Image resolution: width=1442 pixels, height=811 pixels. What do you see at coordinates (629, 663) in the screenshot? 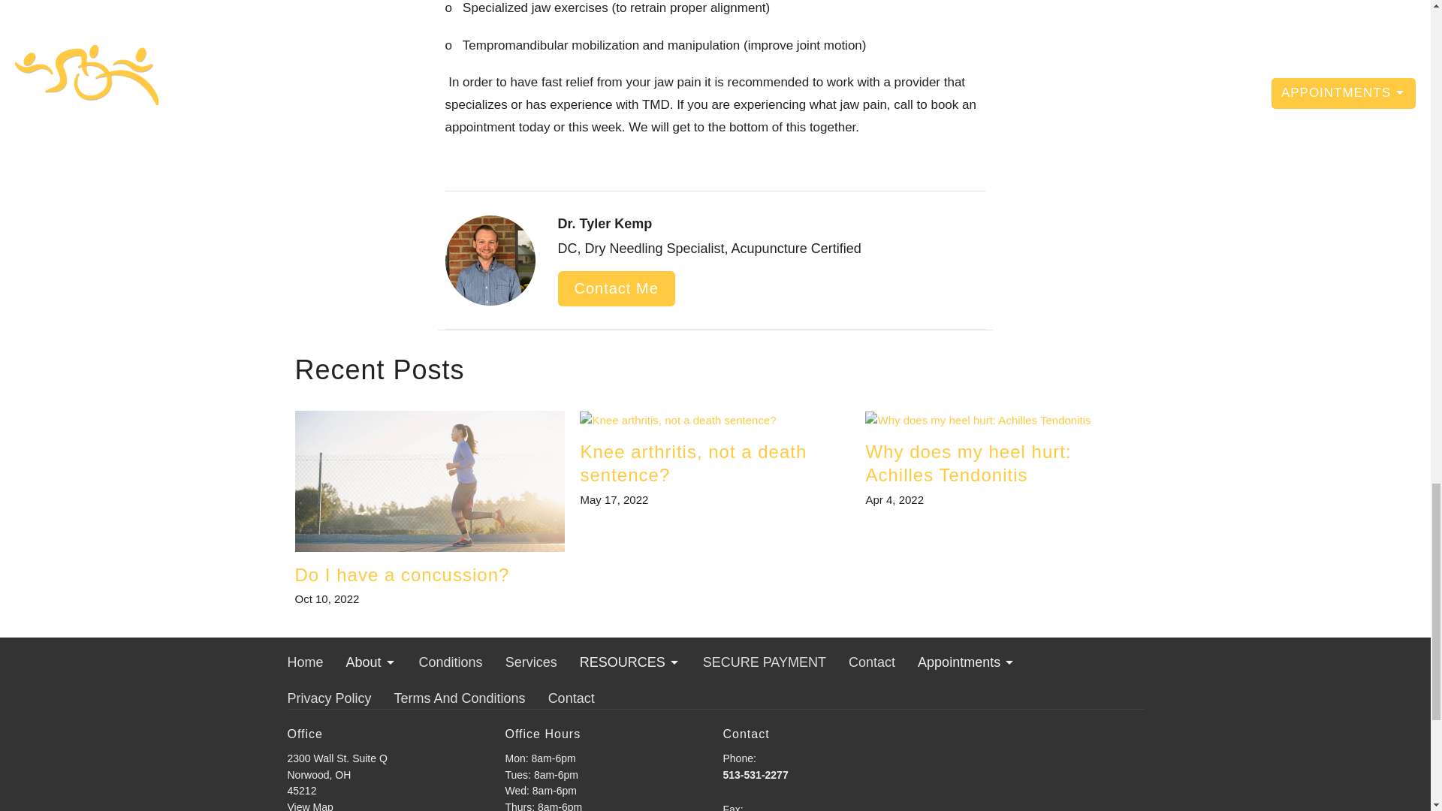
I see `Appointments` at bounding box center [629, 663].